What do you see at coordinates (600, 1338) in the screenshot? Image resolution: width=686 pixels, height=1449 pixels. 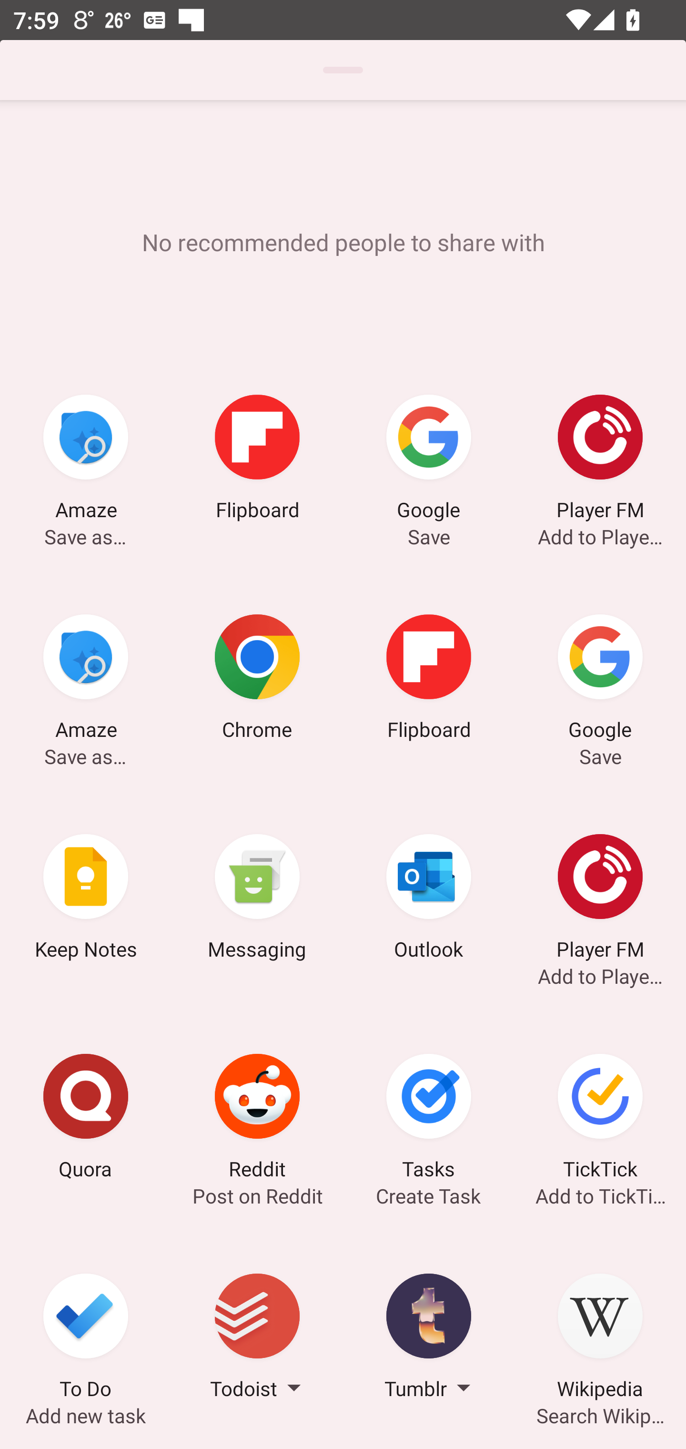 I see `Wikipedia Search Wikipedia` at bounding box center [600, 1338].